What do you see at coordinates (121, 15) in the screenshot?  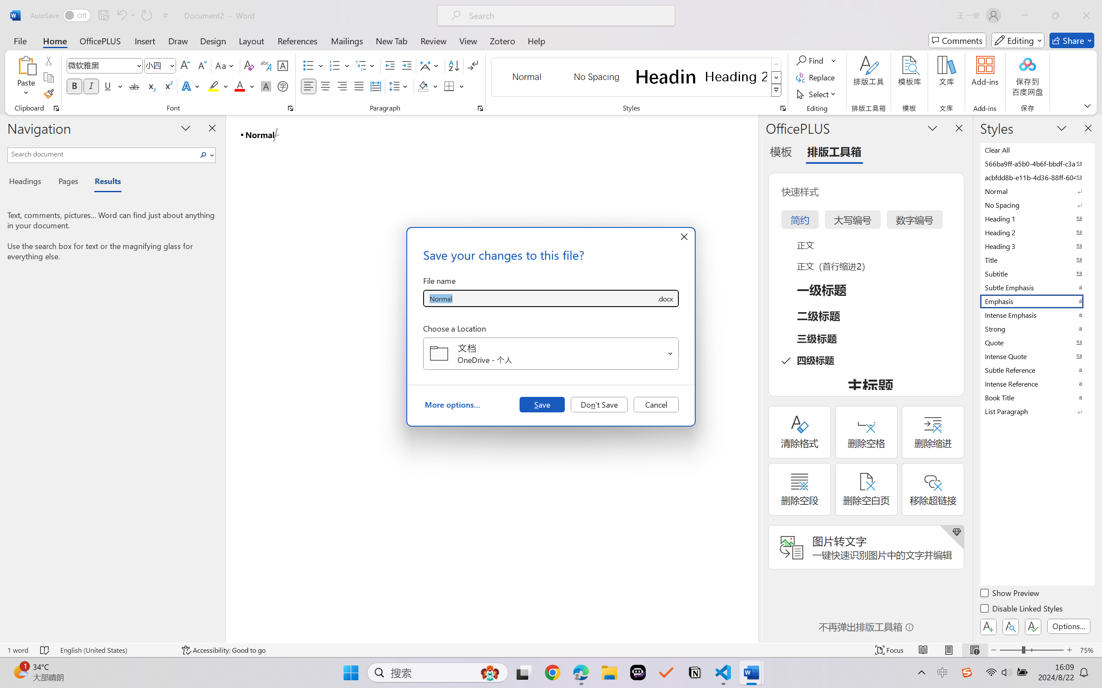 I see `Undo Style` at bounding box center [121, 15].